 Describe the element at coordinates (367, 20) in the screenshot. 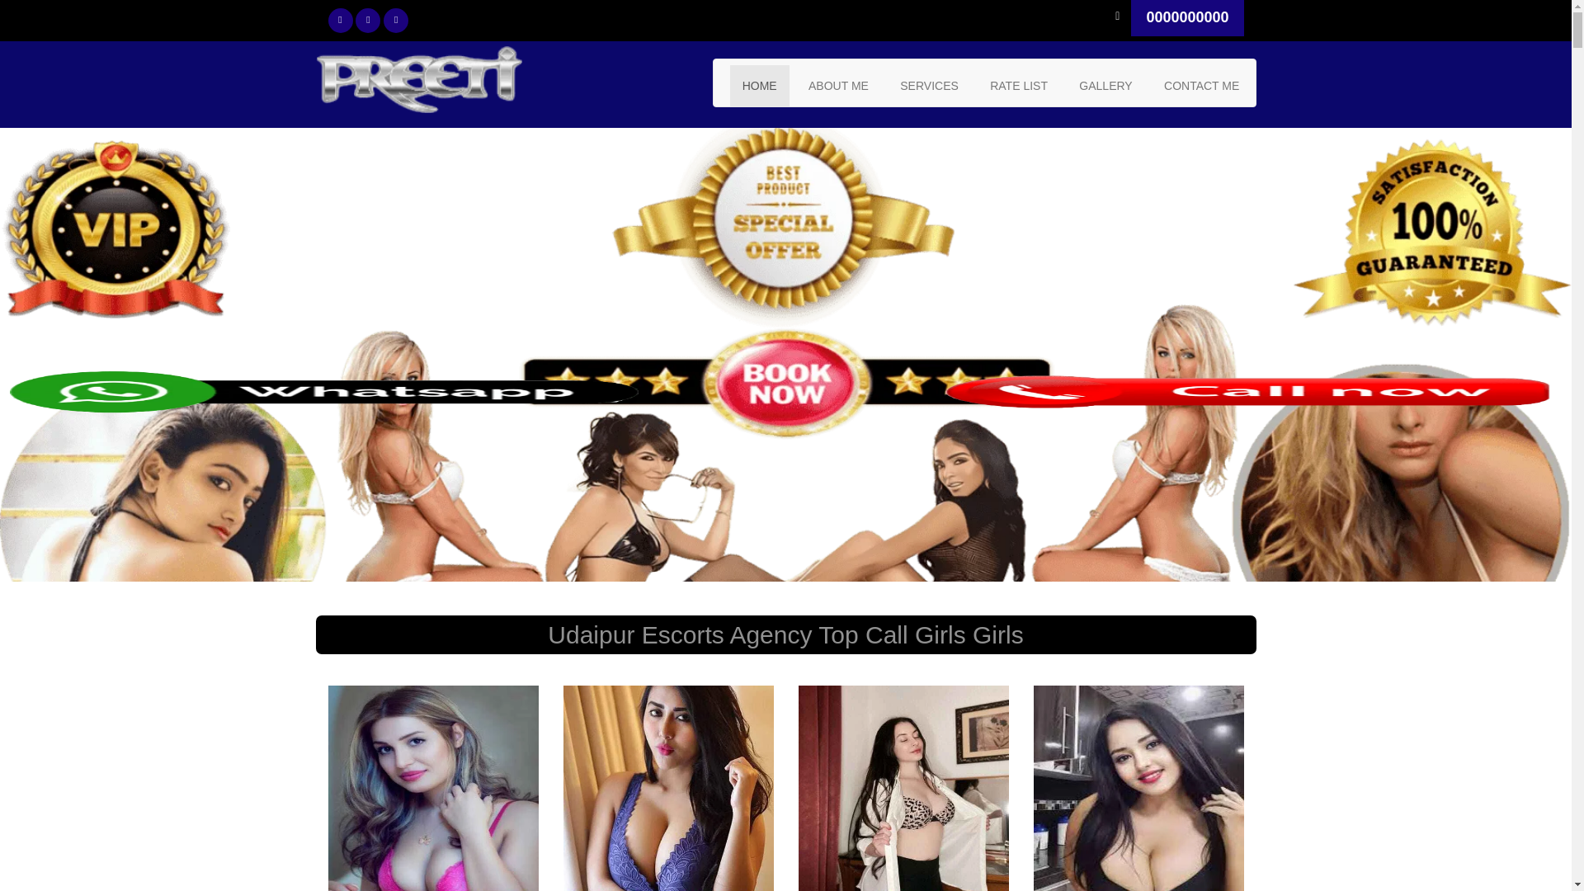

I see `Follow me On Facebook` at that location.